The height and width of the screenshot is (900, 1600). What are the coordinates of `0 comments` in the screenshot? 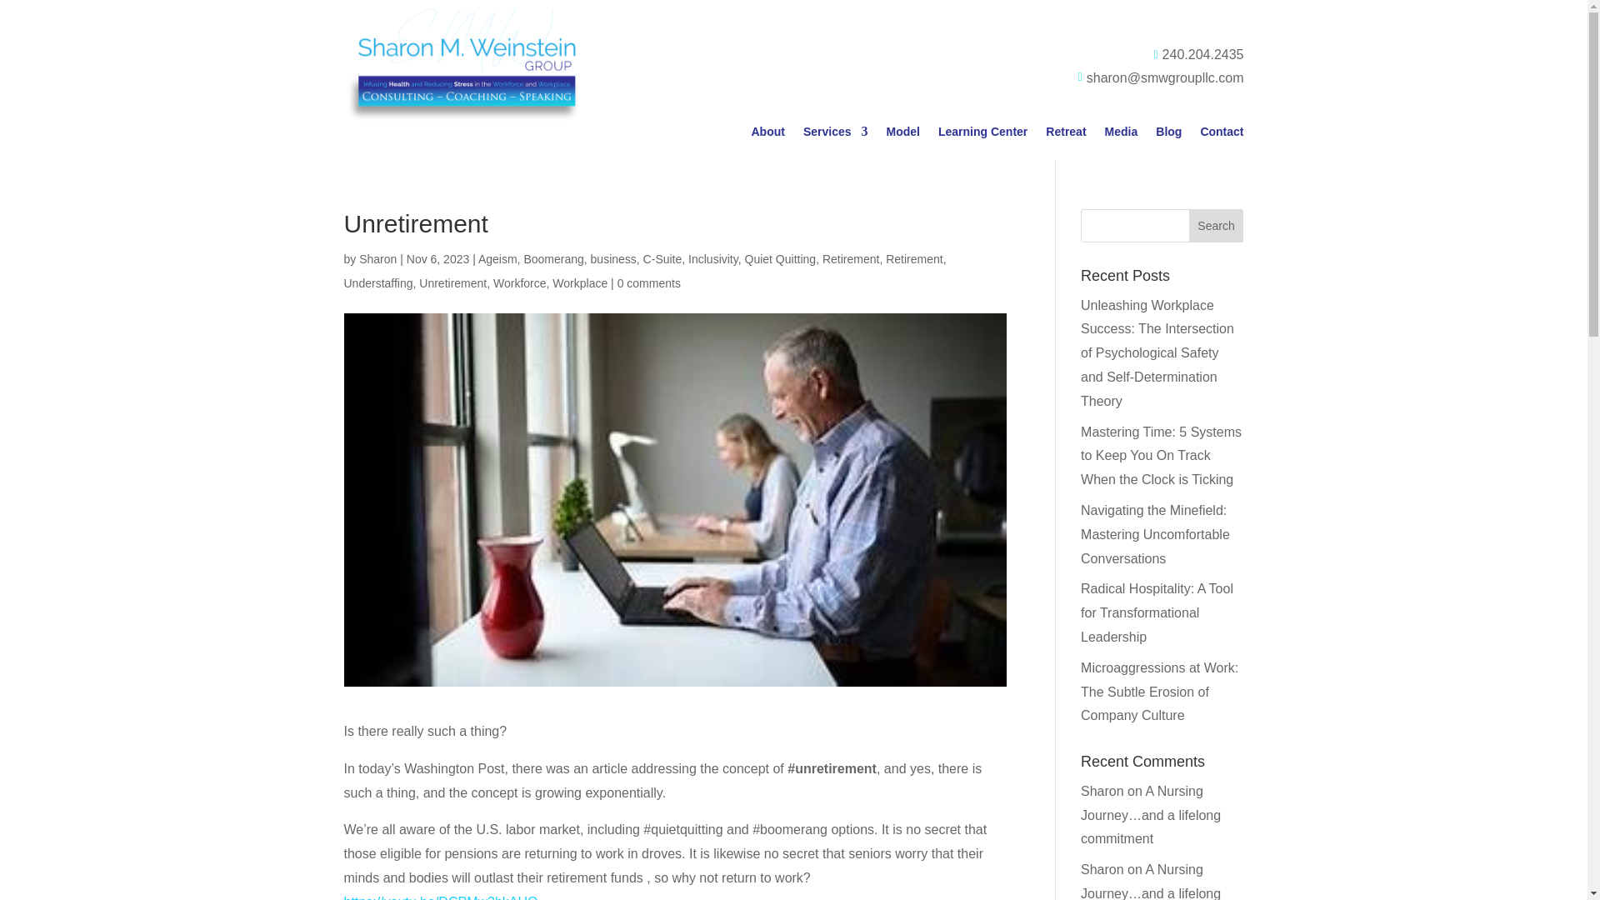 It's located at (649, 282).